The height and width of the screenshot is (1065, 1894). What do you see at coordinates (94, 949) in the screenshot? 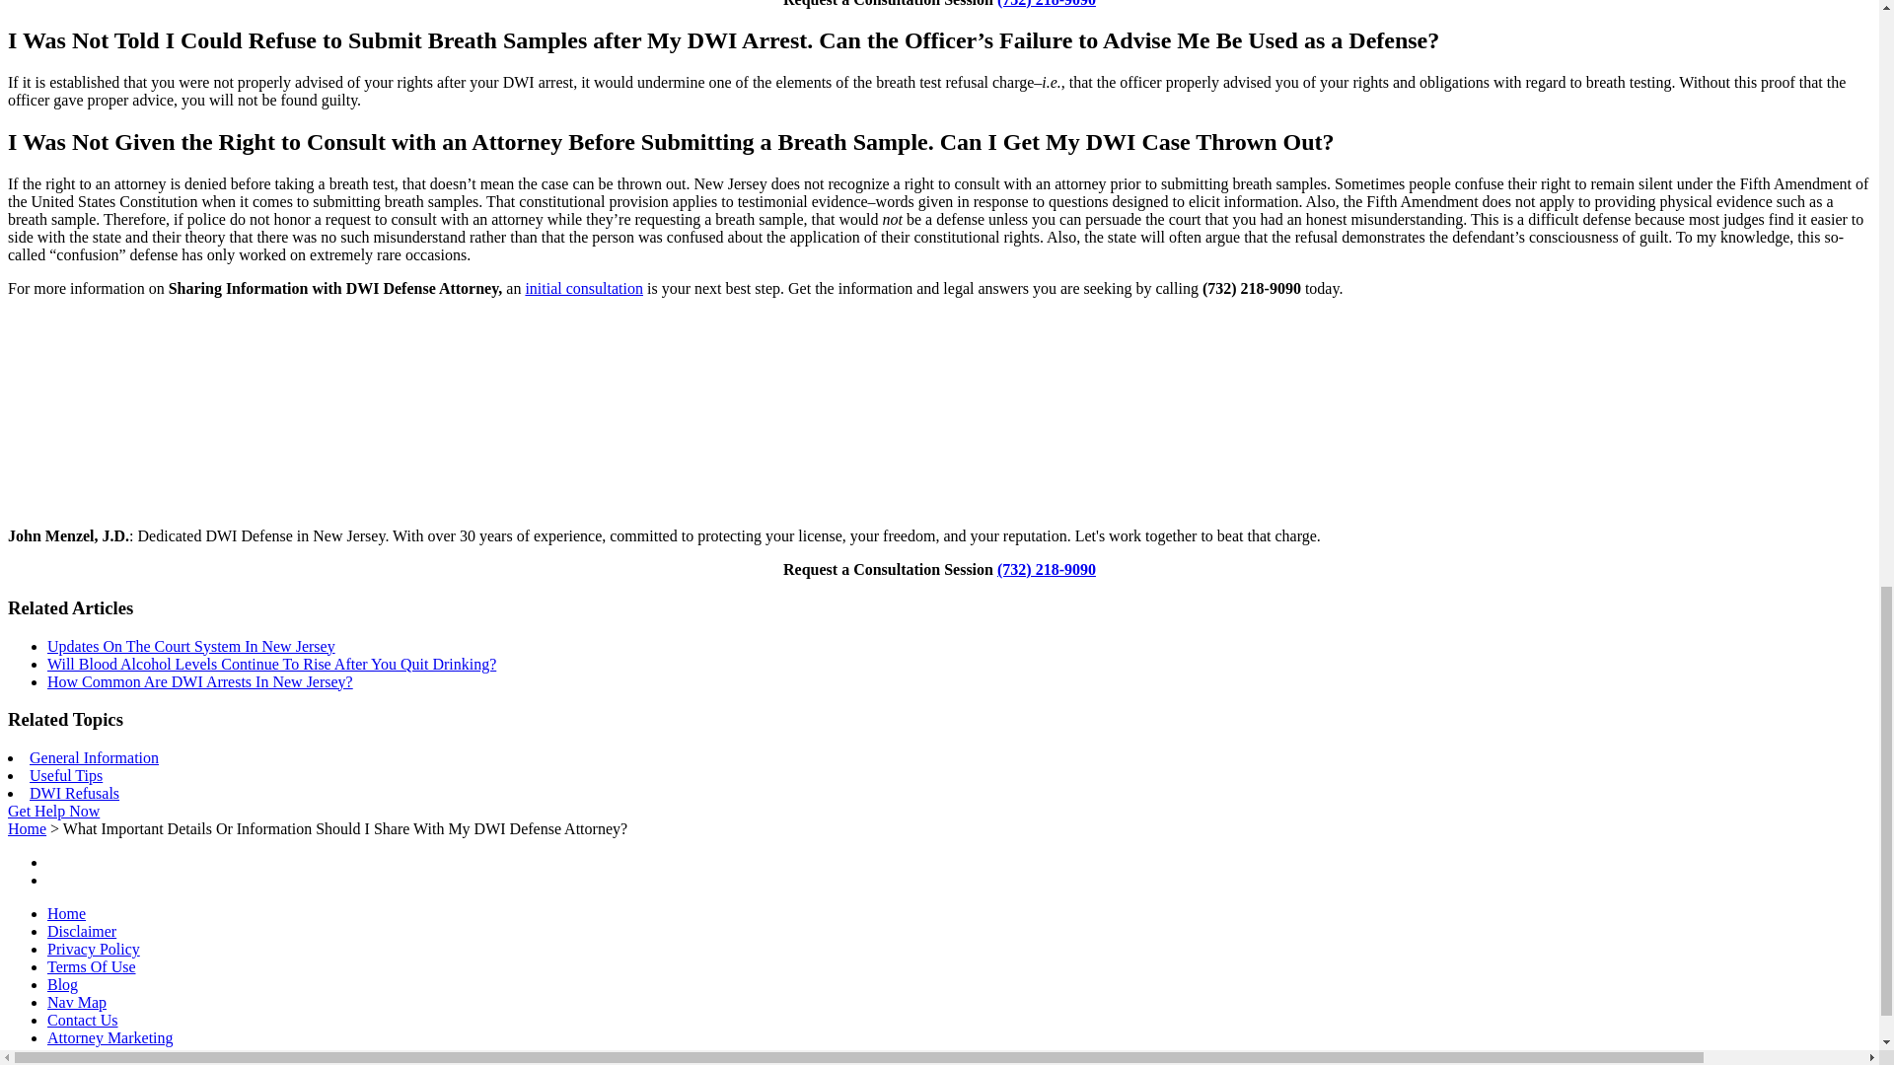
I see `Privacy Policy` at bounding box center [94, 949].